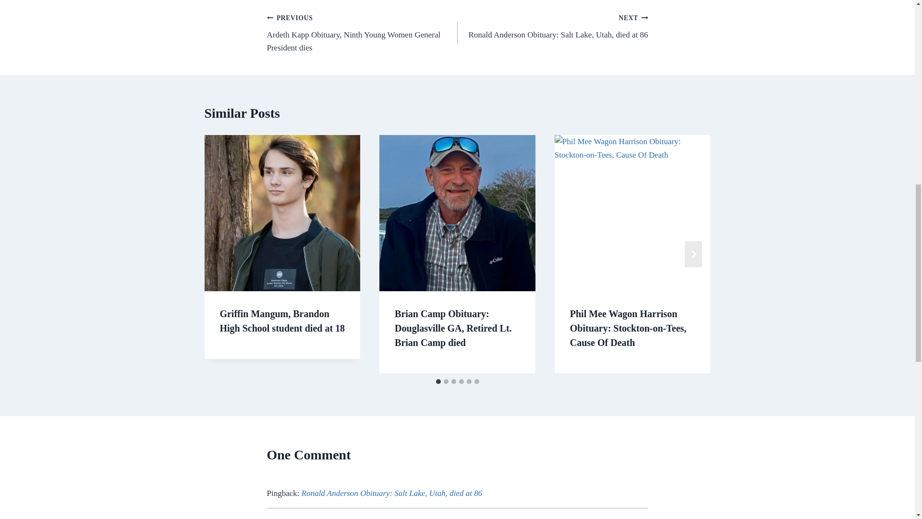  I want to click on Griffin Mangum, Brandon High School student died at 18, so click(552, 26).